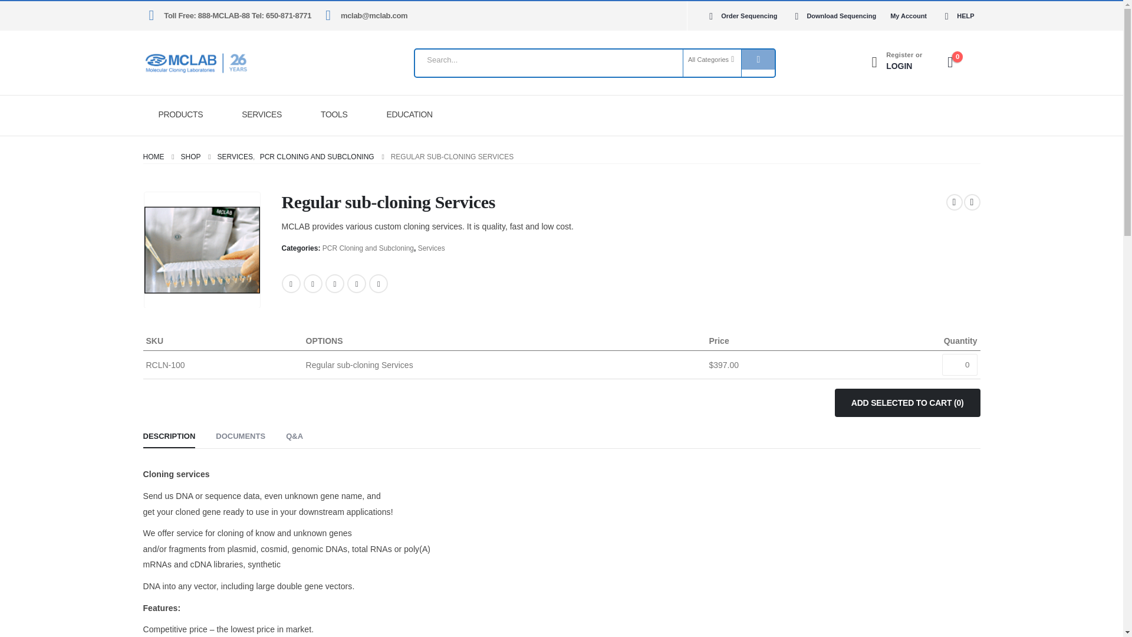 Image resolution: width=1132 pixels, height=637 pixels. What do you see at coordinates (153, 156) in the screenshot?
I see `Go to Home Page` at bounding box center [153, 156].